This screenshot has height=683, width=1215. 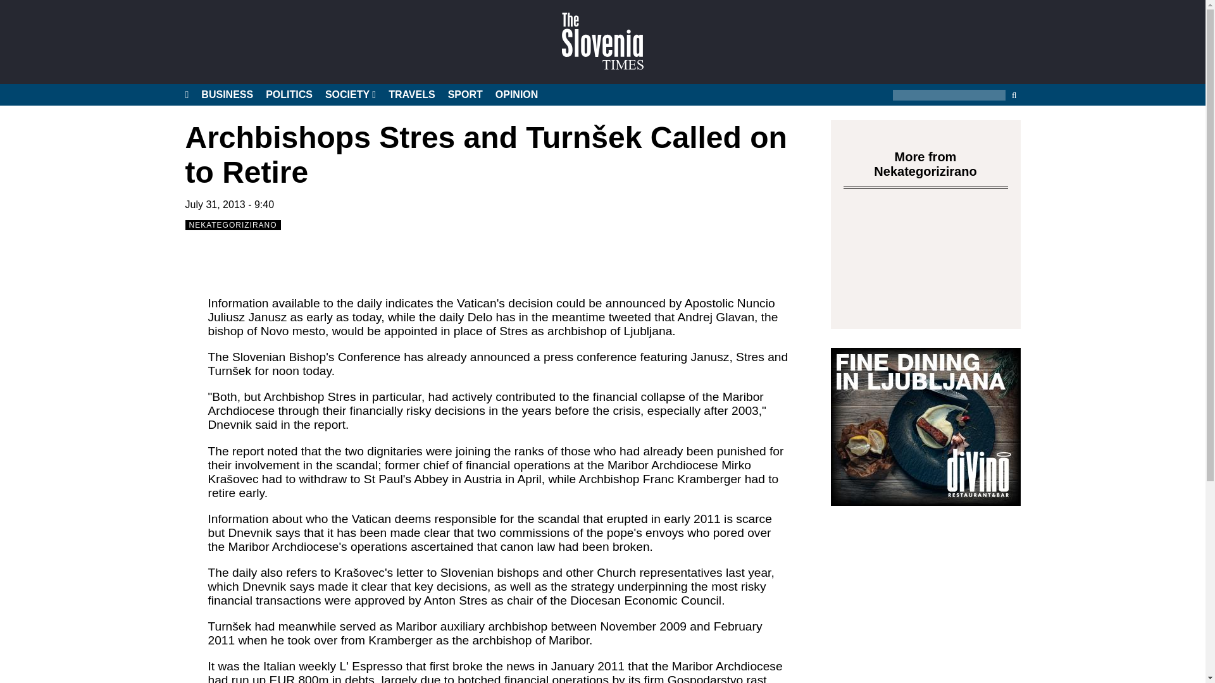 What do you see at coordinates (465, 95) in the screenshot?
I see `SPORT` at bounding box center [465, 95].